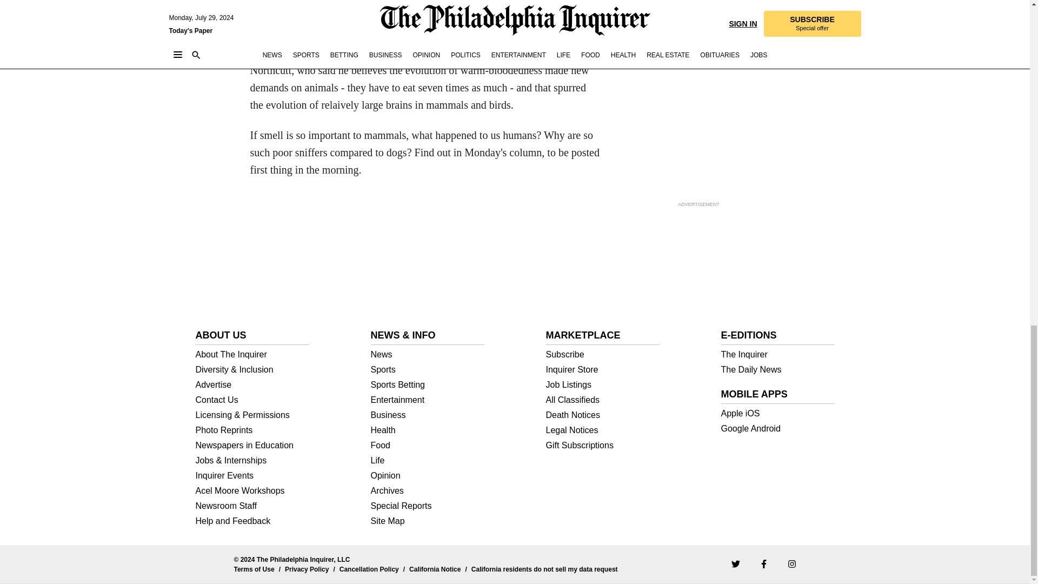 This screenshot has width=1038, height=584. Describe the element at coordinates (763, 563) in the screenshot. I see `Facebook` at that location.